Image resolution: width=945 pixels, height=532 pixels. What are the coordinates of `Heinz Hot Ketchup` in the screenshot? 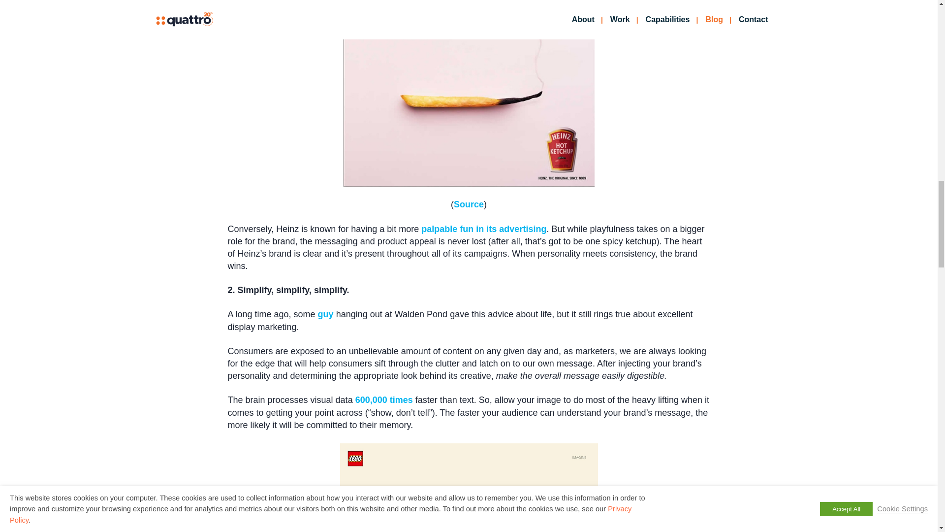 It's located at (469, 96).